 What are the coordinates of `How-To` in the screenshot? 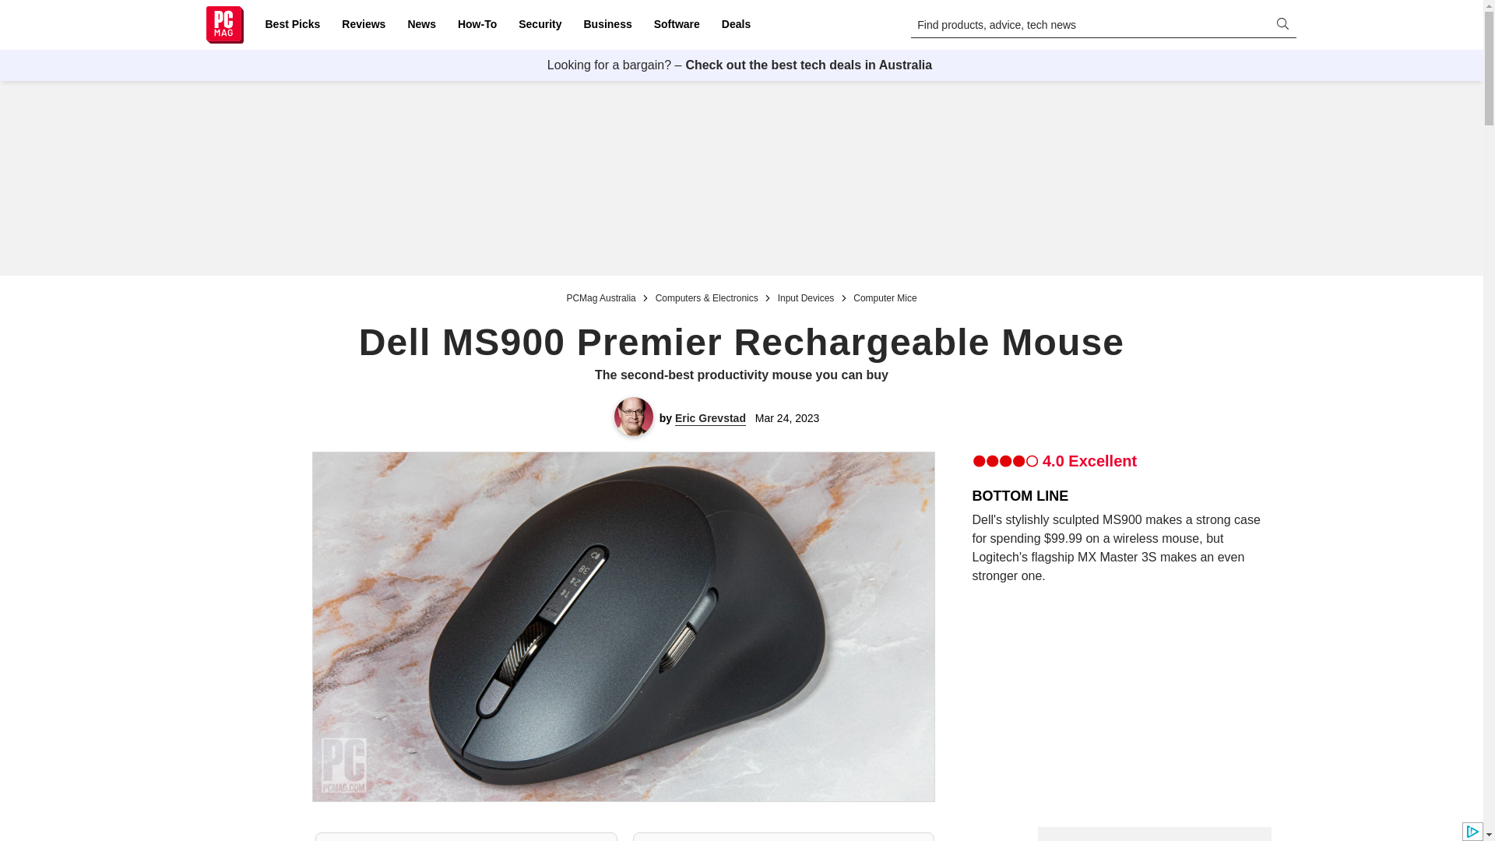 It's located at (477, 25).